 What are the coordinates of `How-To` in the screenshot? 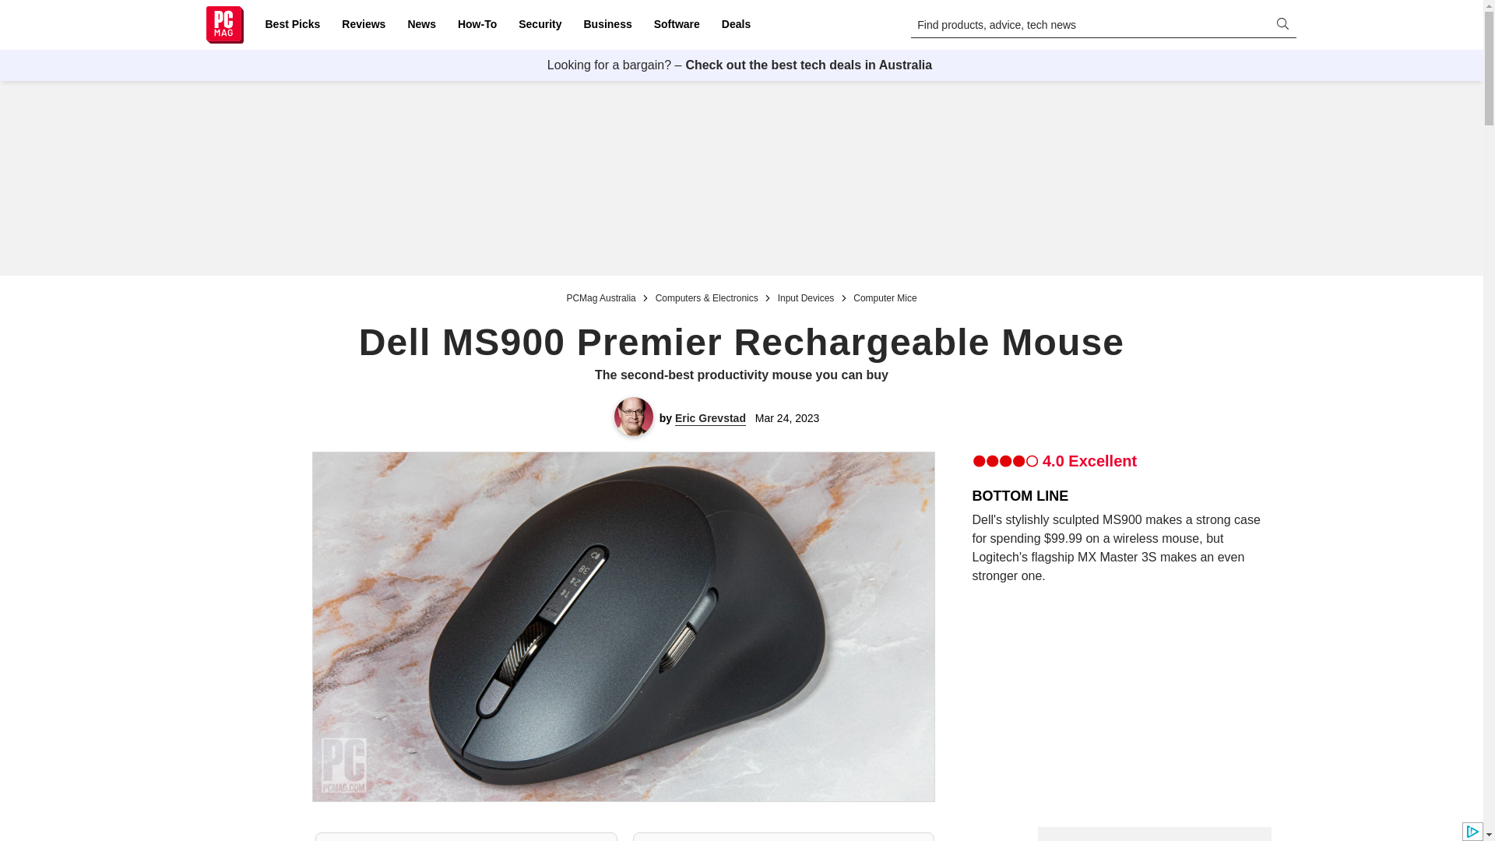 It's located at (477, 25).